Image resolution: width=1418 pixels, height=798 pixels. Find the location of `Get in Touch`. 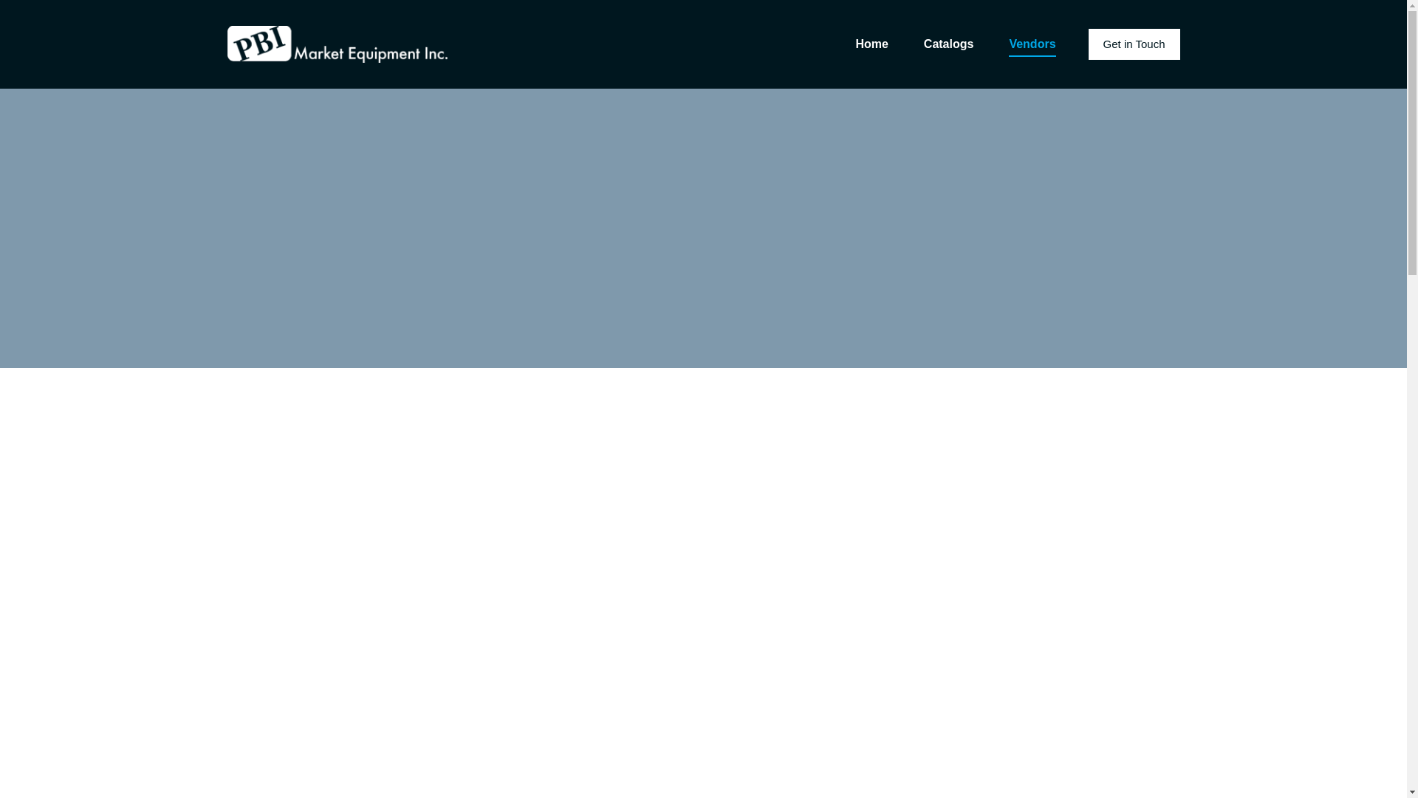

Get in Touch is located at coordinates (1134, 44).